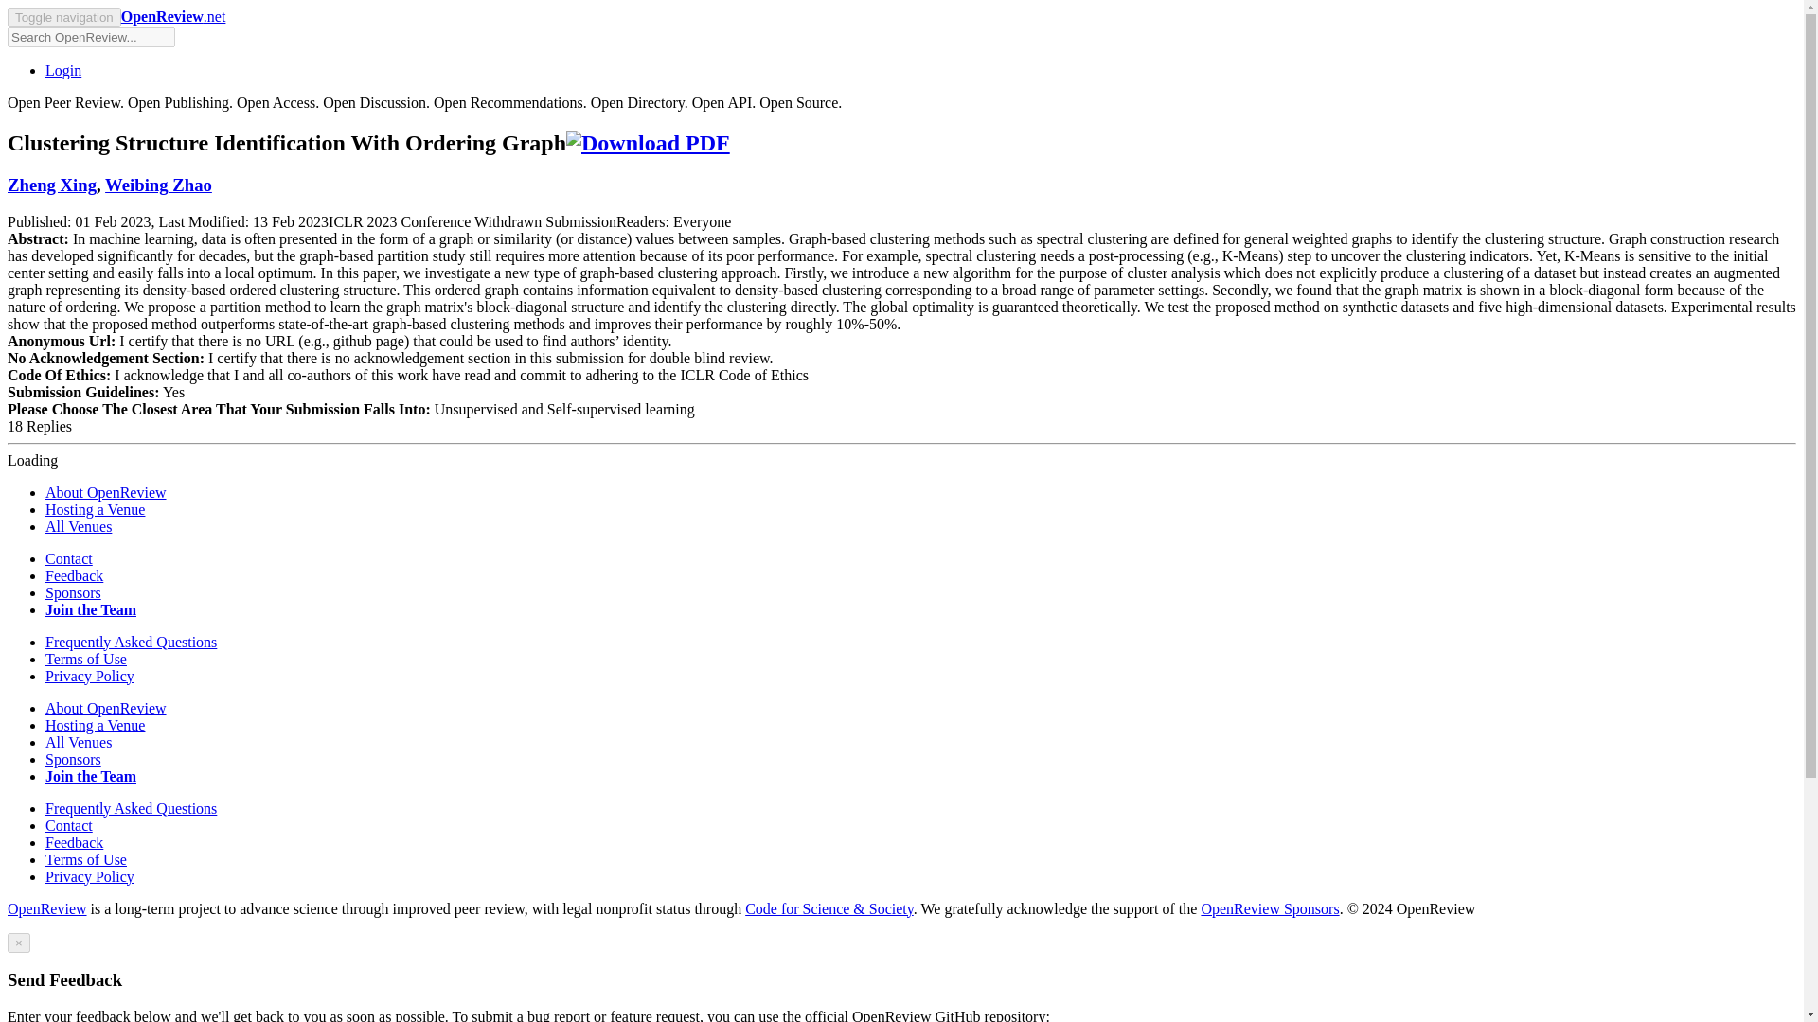  Describe the element at coordinates (86, 859) in the screenshot. I see `Terms of Use` at that location.